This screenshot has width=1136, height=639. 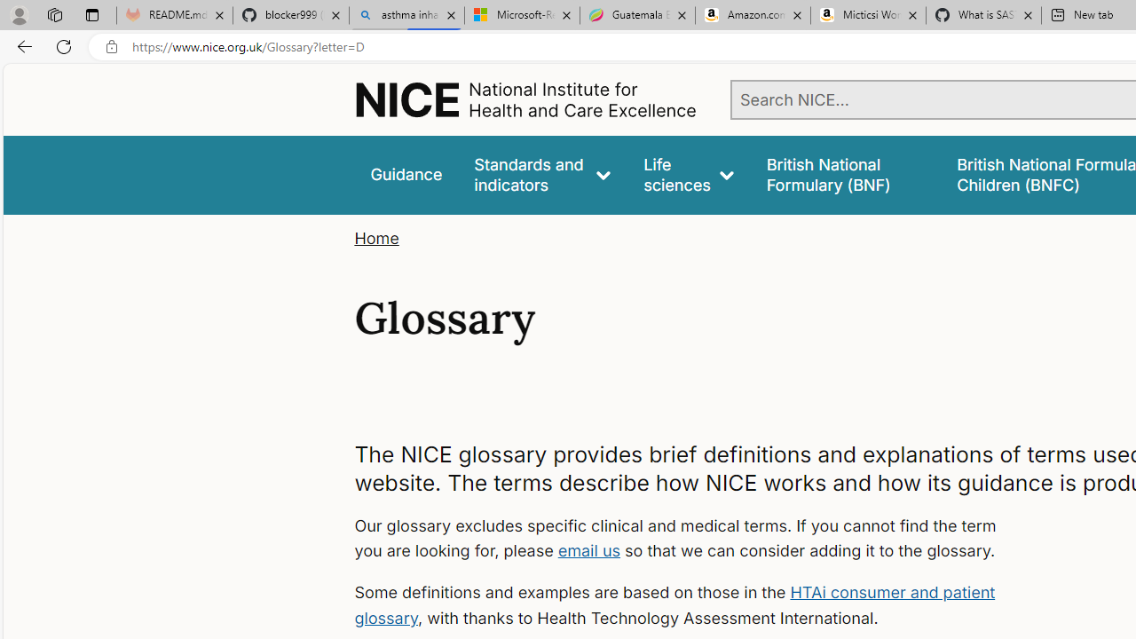 I want to click on Guidance, so click(x=406, y=174).